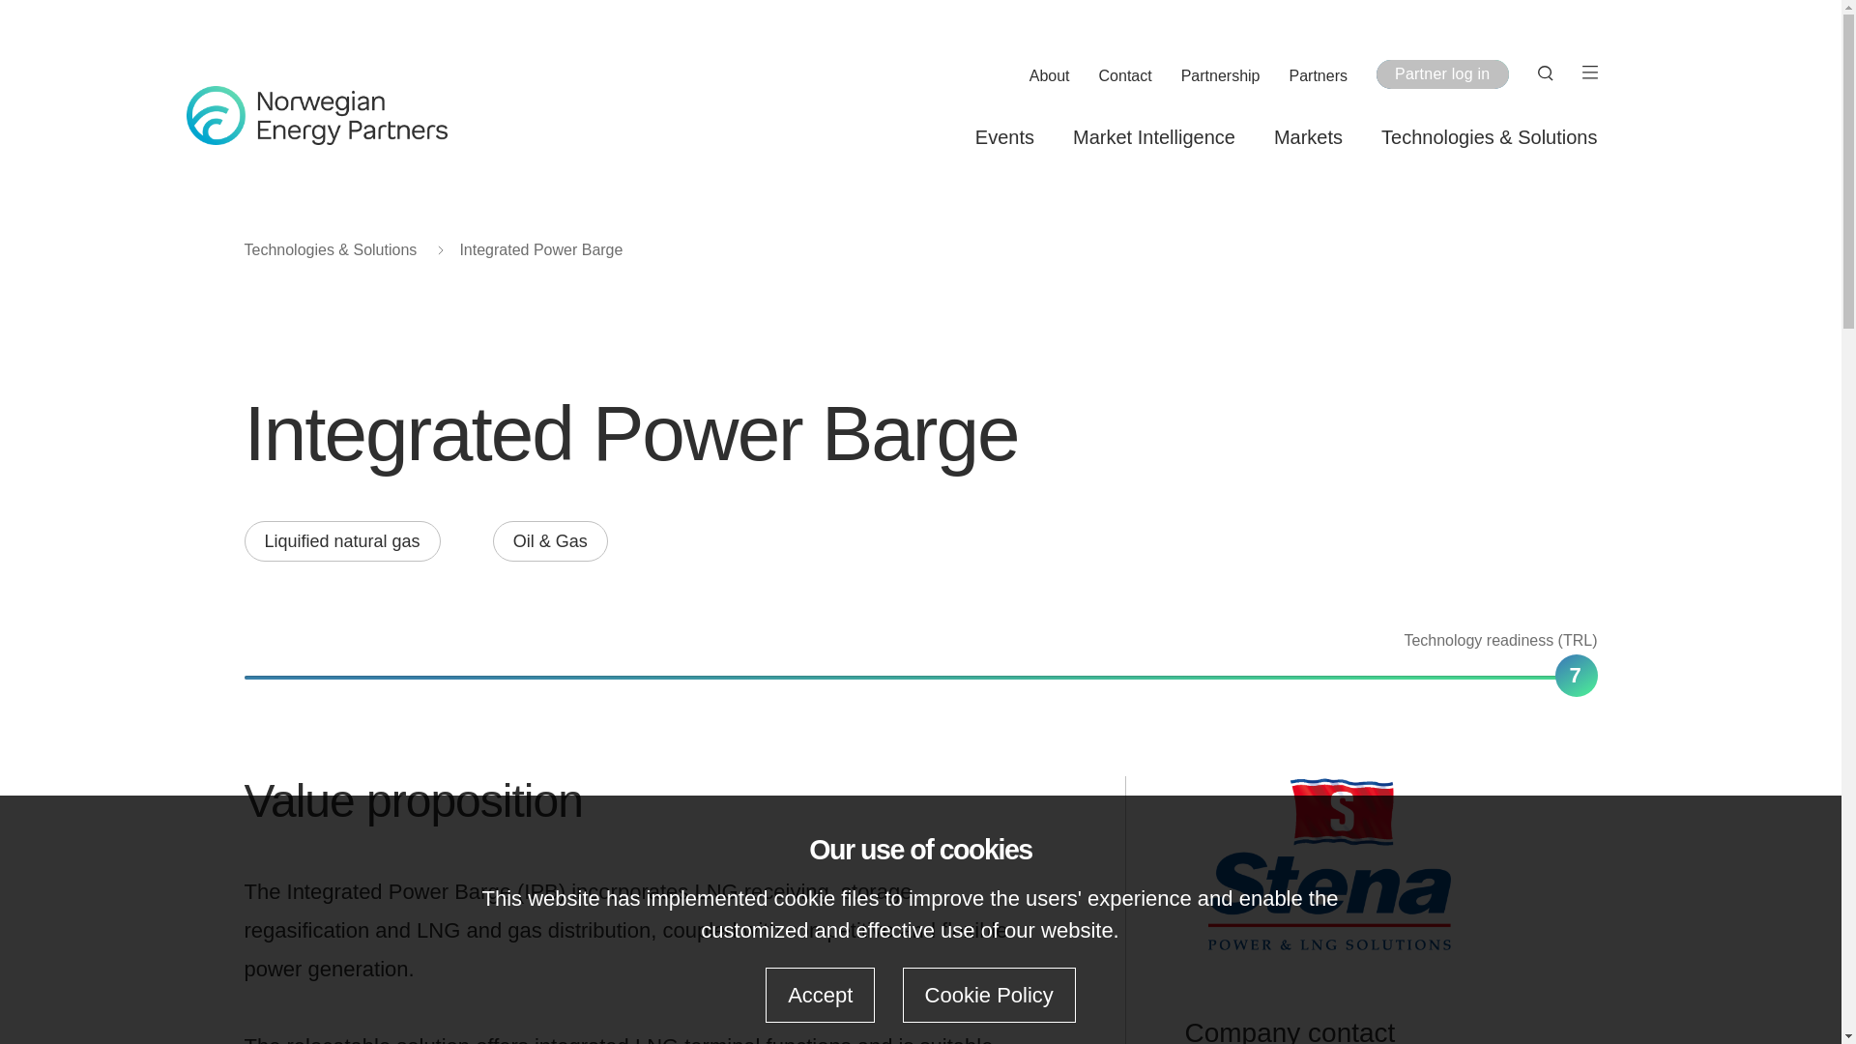 The width and height of the screenshot is (1856, 1044). What do you see at coordinates (1220, 76) in the screenshot?
I see `Partnership` at bounding box center [1220, 76].